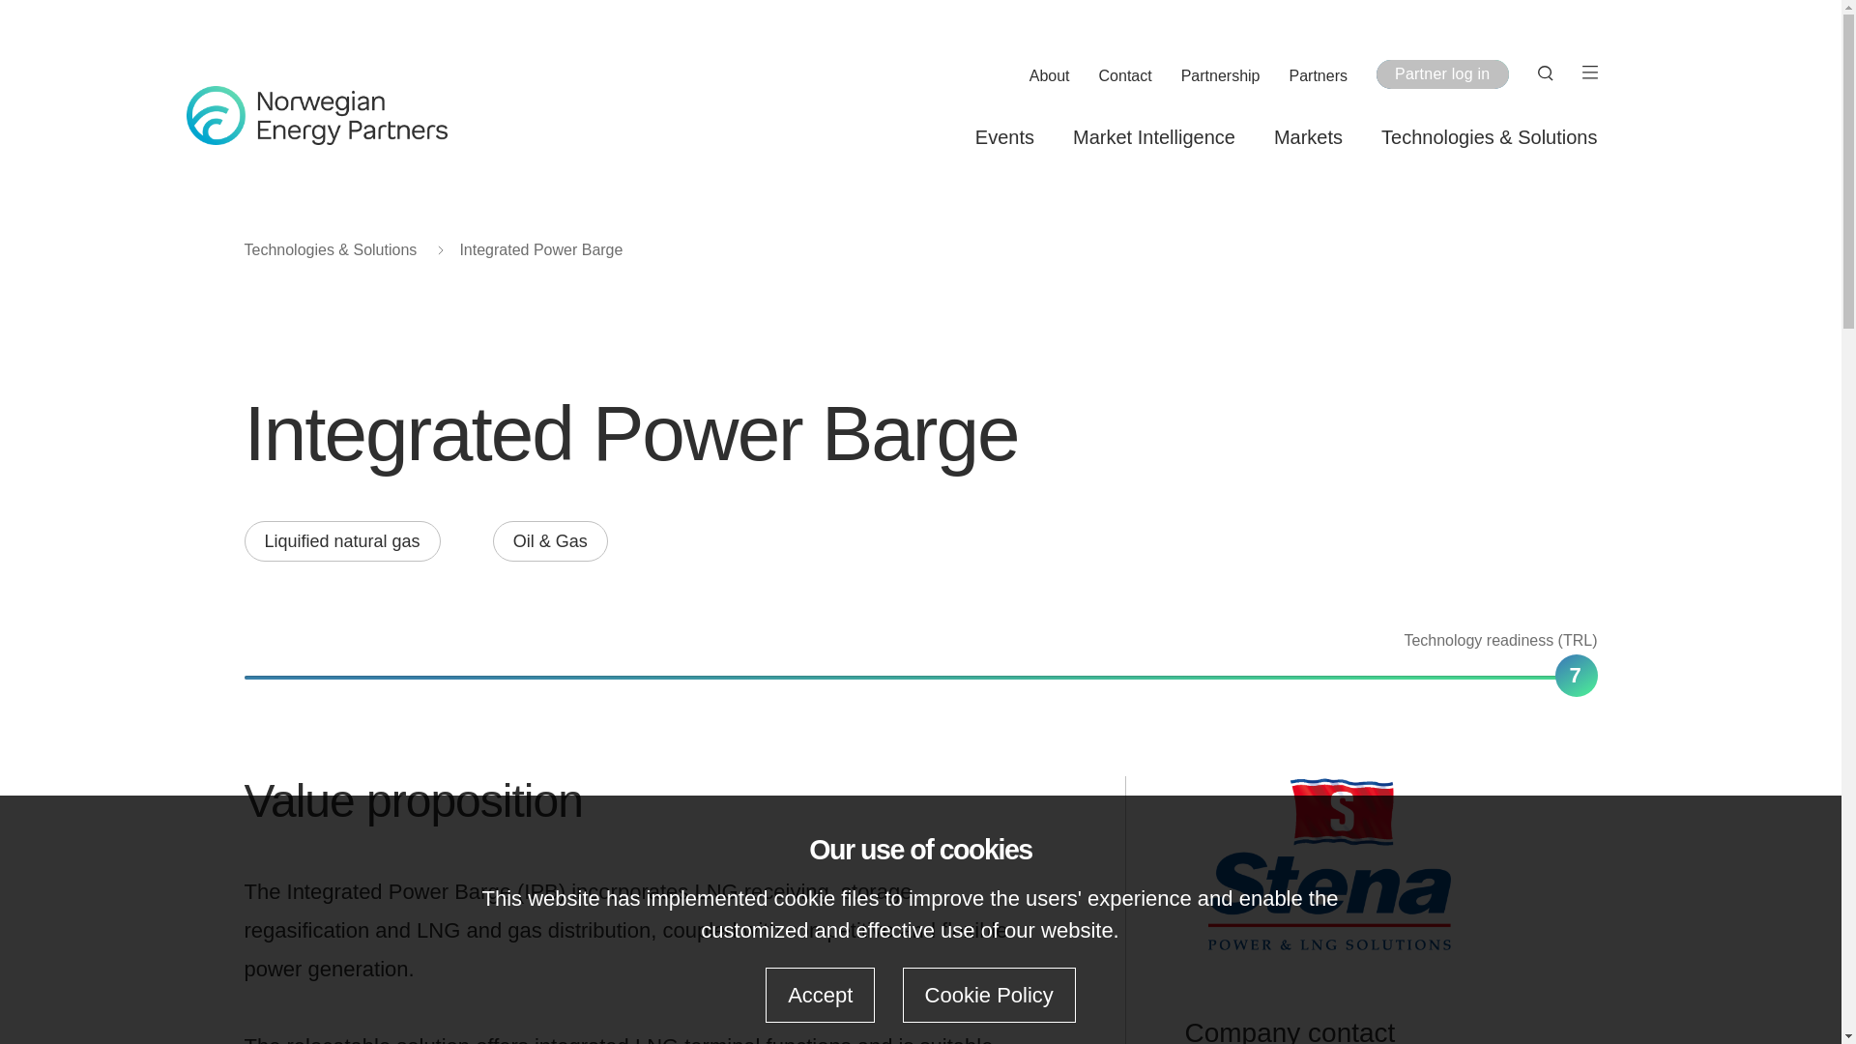 The width and height of the screenshot is (1856, 1044). What do you see at coordinates (1220, 76) in the screenshot?
I see `Partnership` at bounding box center [1220, 76].